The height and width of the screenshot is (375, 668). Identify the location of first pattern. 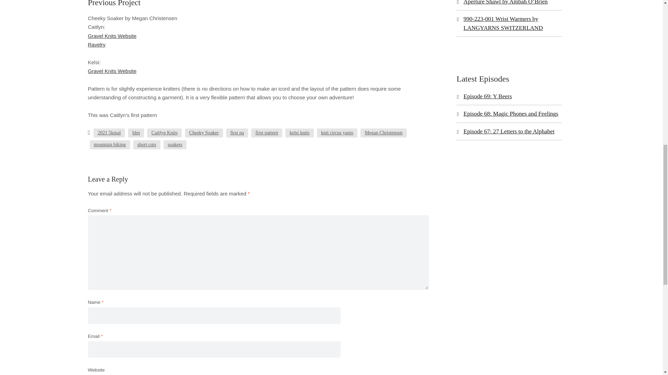
(267, 133).